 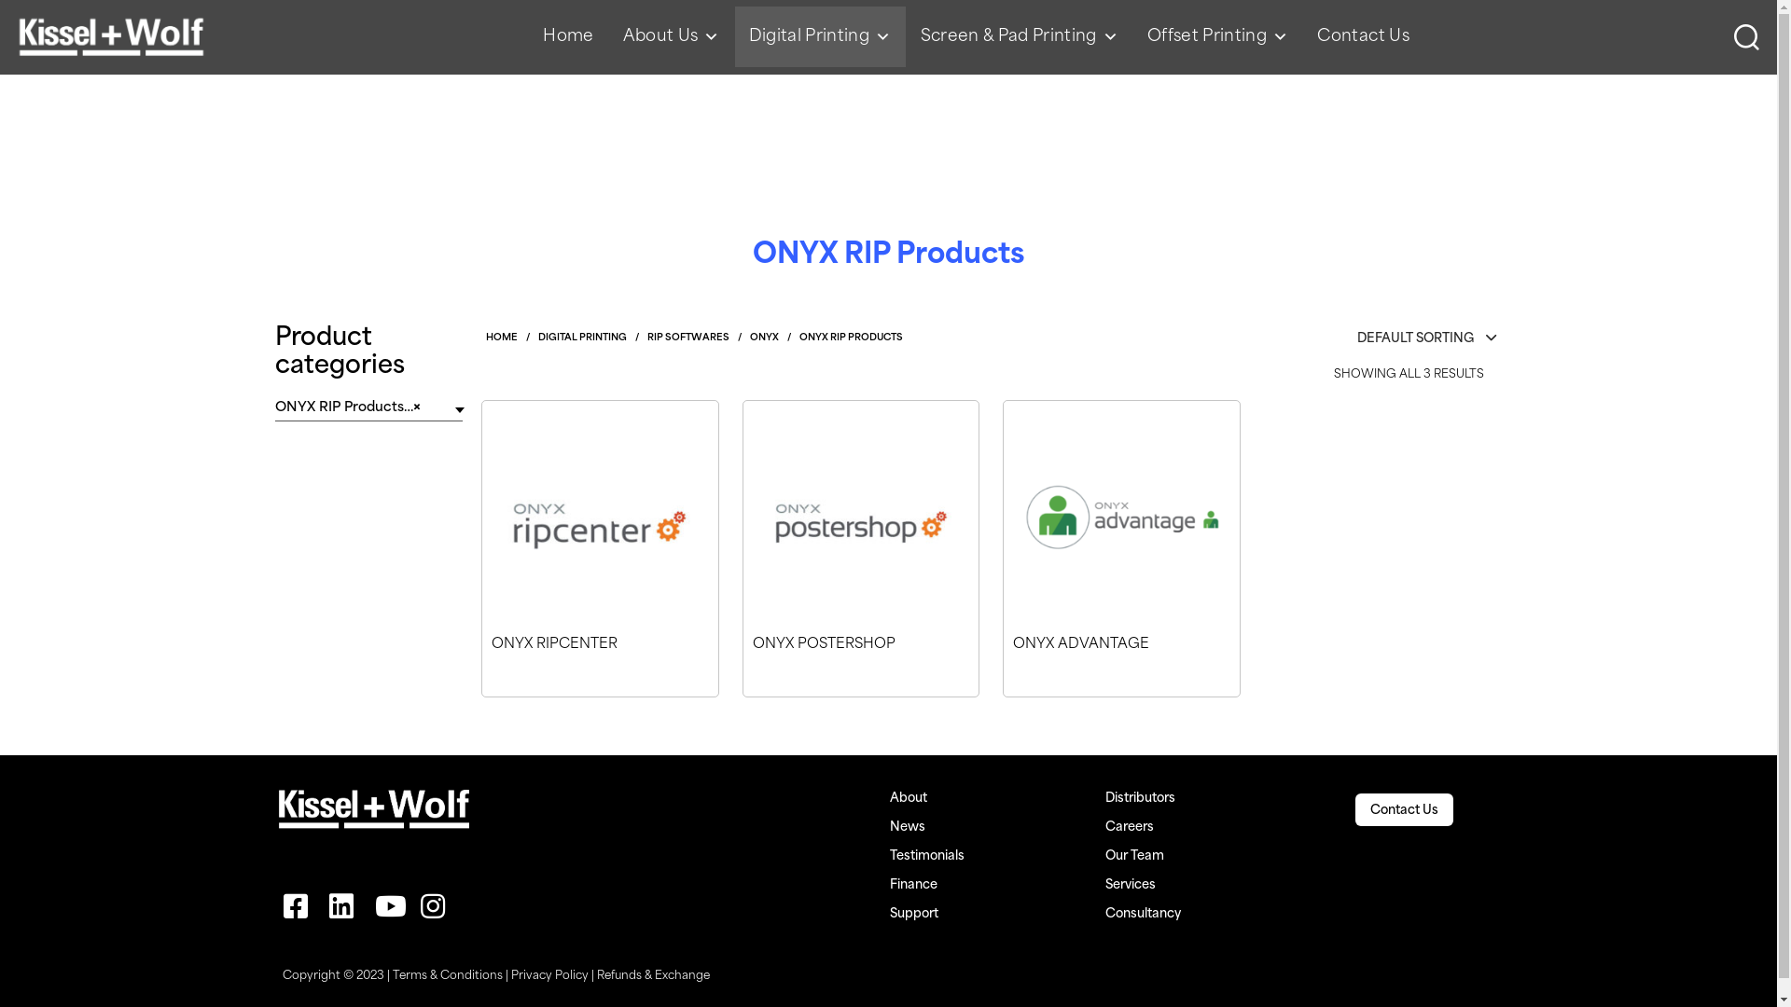 What do you see at coordinates (554, 666) in the screenshot?
I see `ONYX RIPCENTER` at bounding box center [554, 666].